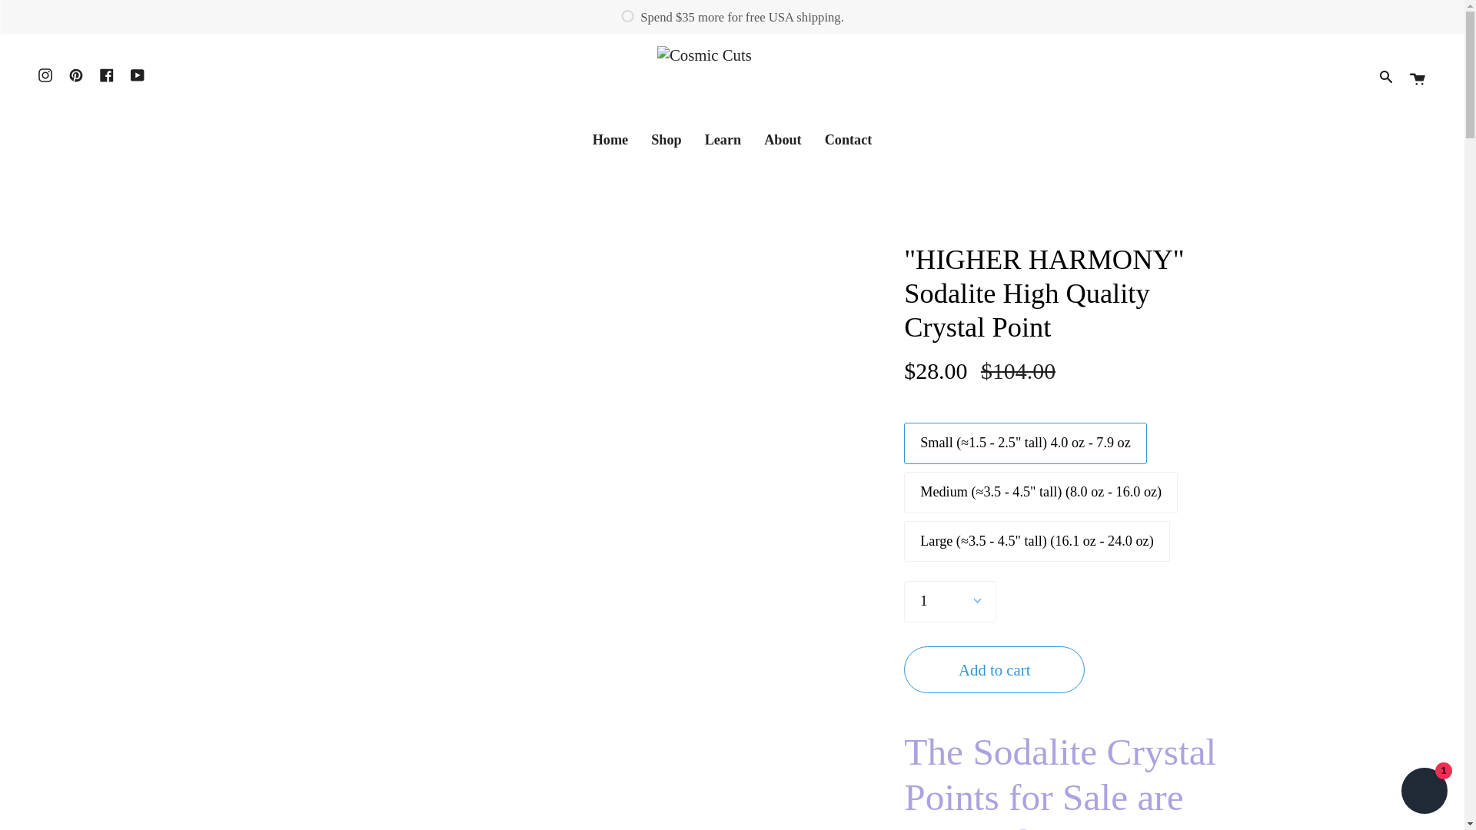  What do you see at coordinates (723, 140) in the screenshot?
I see `Learn` at bounding box center [723, 140].